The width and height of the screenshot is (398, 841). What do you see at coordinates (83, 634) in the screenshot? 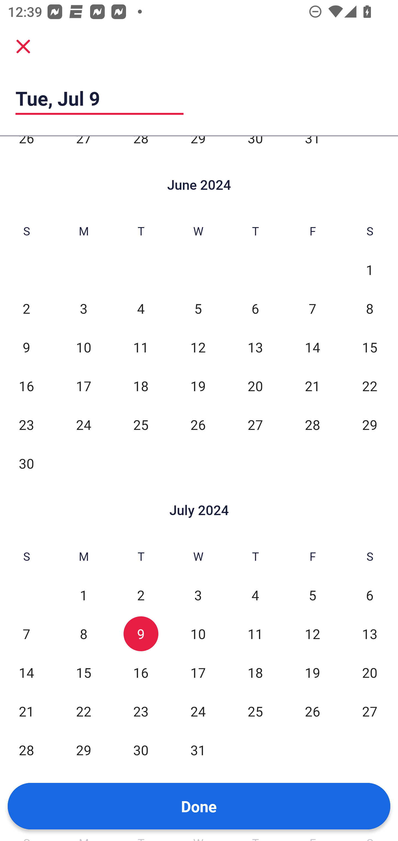
I see `8 Mon, Jul 8, Not Selected` at bounding box center [83, 634].